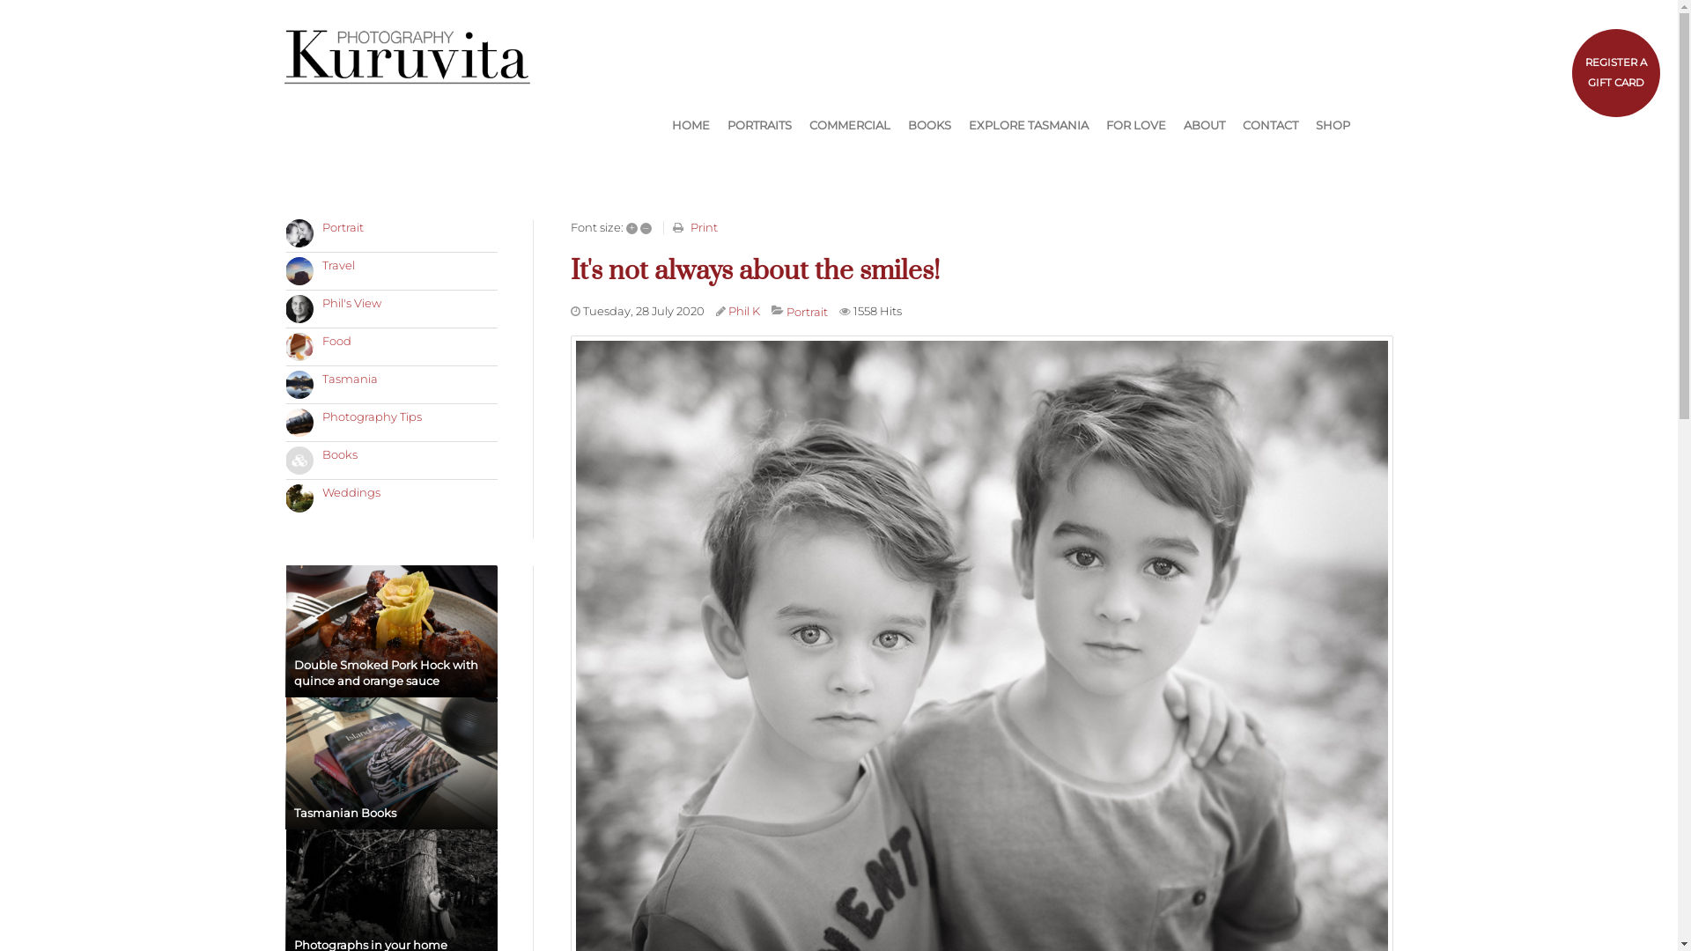  What do you see at coordinates (351, 492) in the screenshot?
I see `Weddings` at bounding box center [351, 492].